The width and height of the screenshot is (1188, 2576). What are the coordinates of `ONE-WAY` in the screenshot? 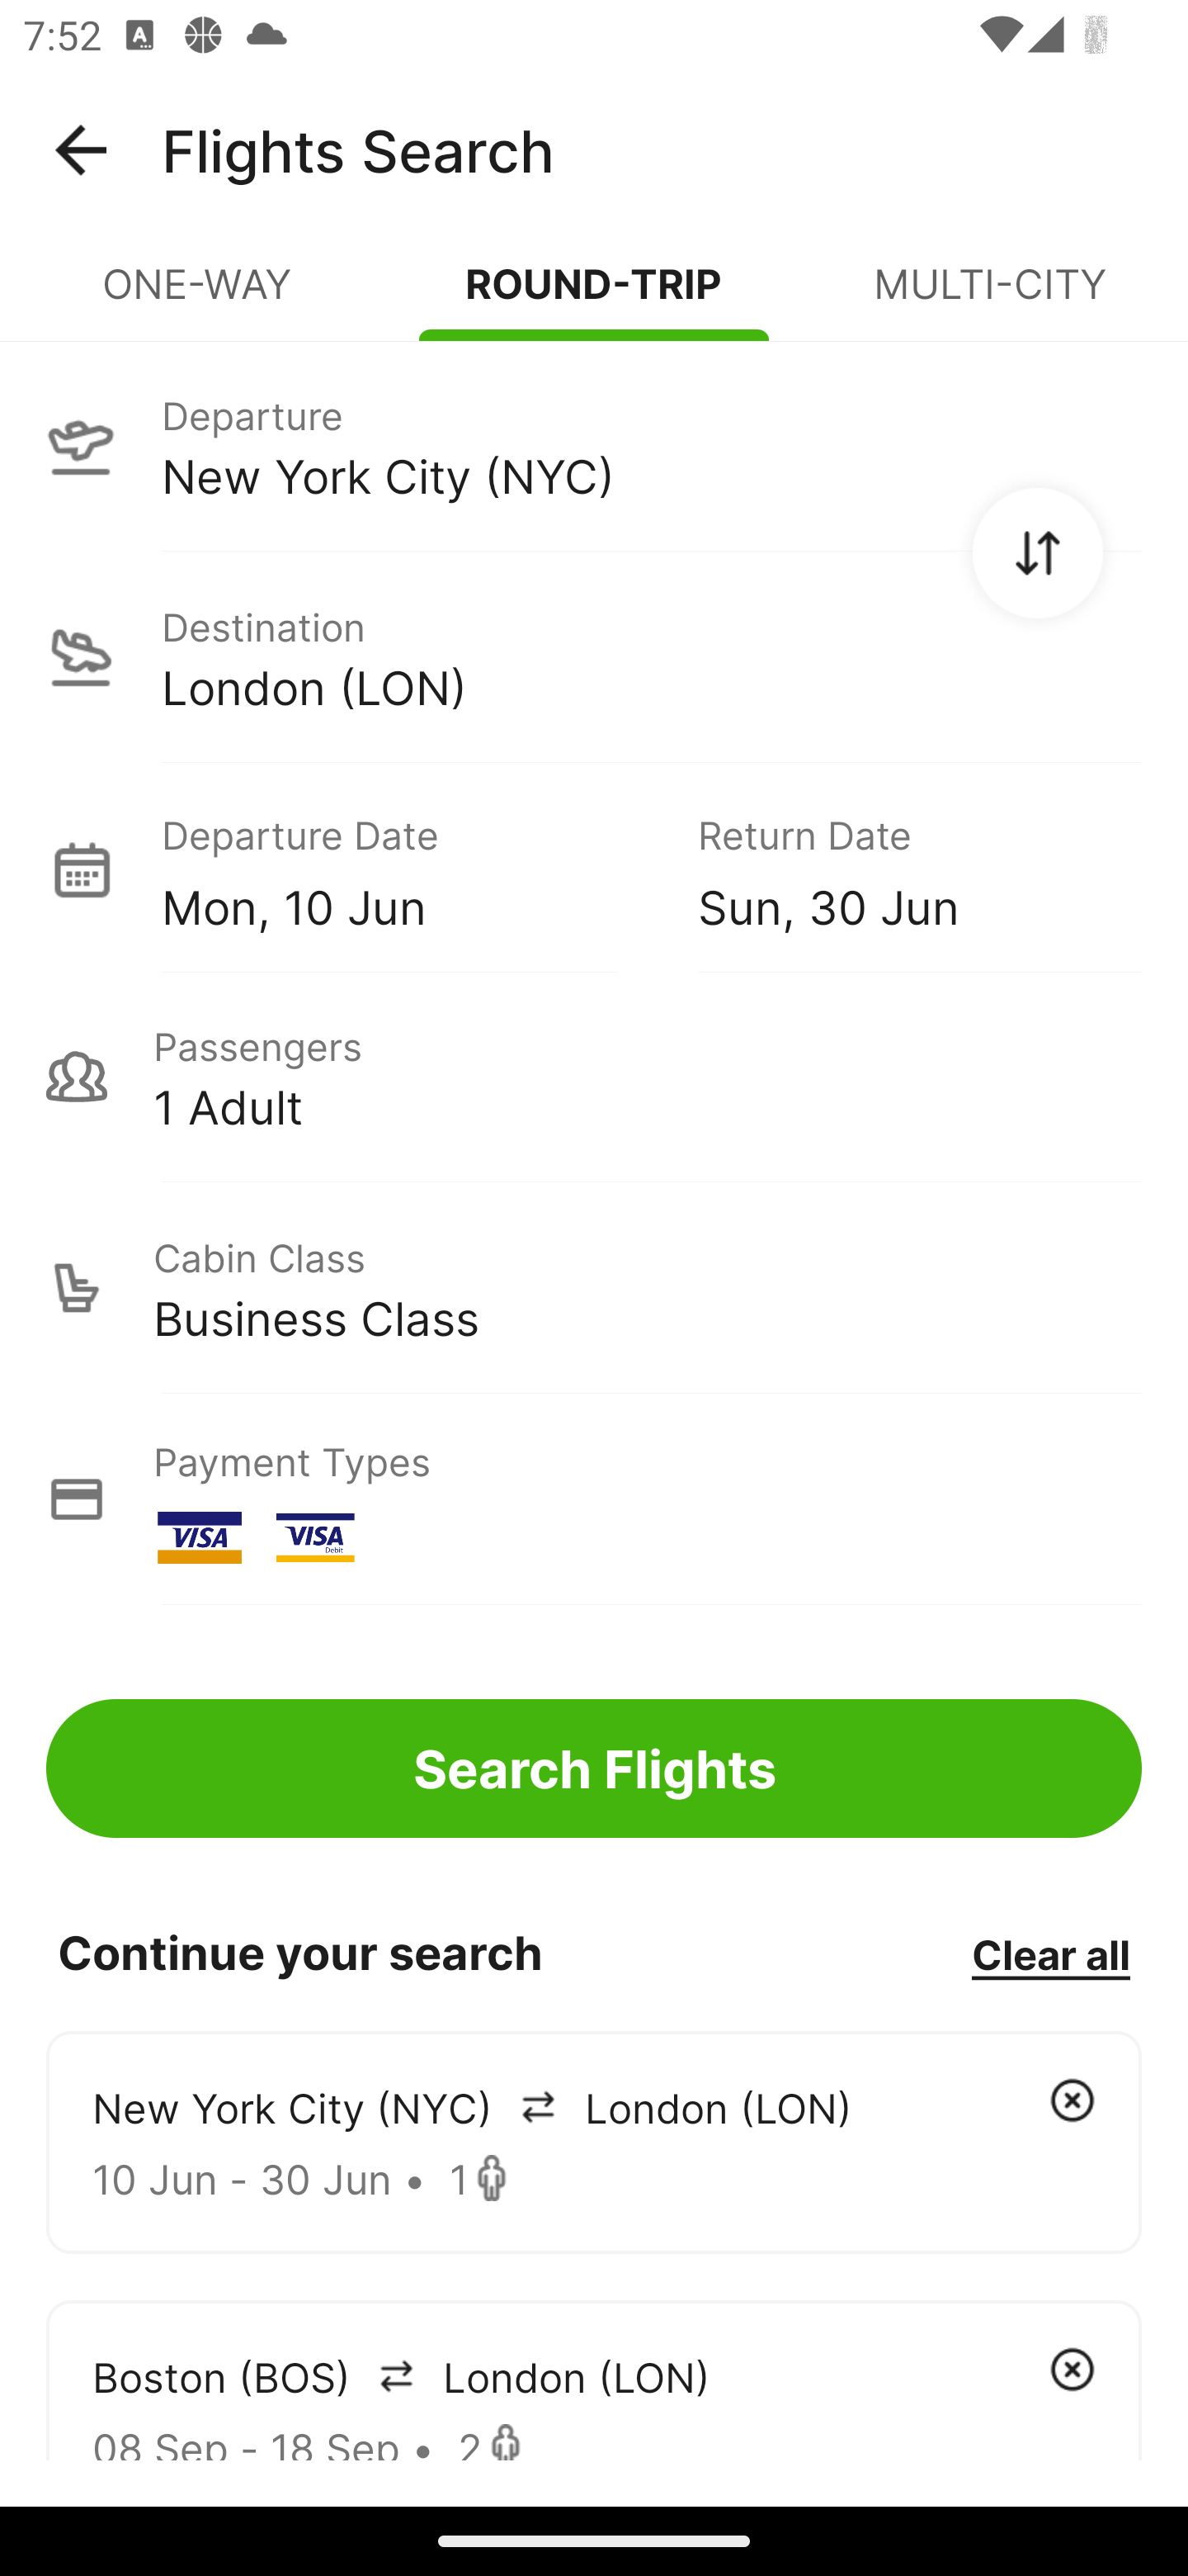 It's located at (198, 297).